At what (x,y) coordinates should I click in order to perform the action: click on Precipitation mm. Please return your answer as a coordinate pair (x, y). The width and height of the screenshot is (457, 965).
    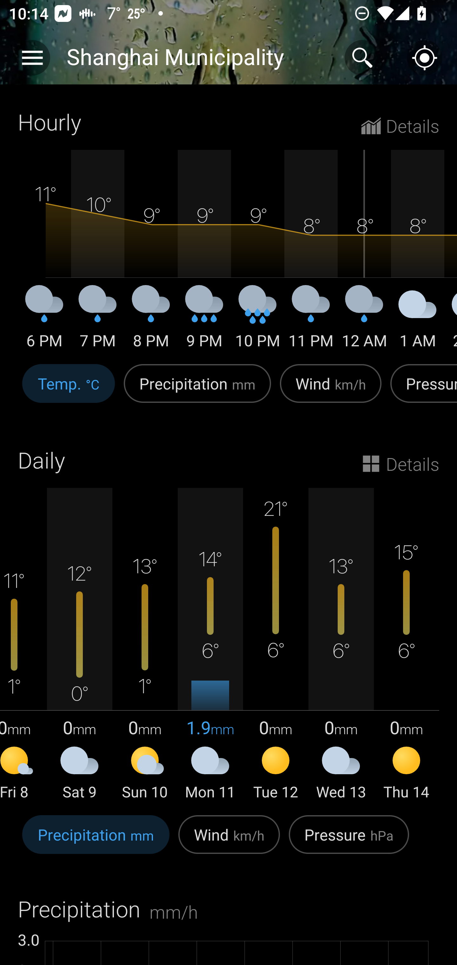
    Looking at the image, I should click on (96, 841).